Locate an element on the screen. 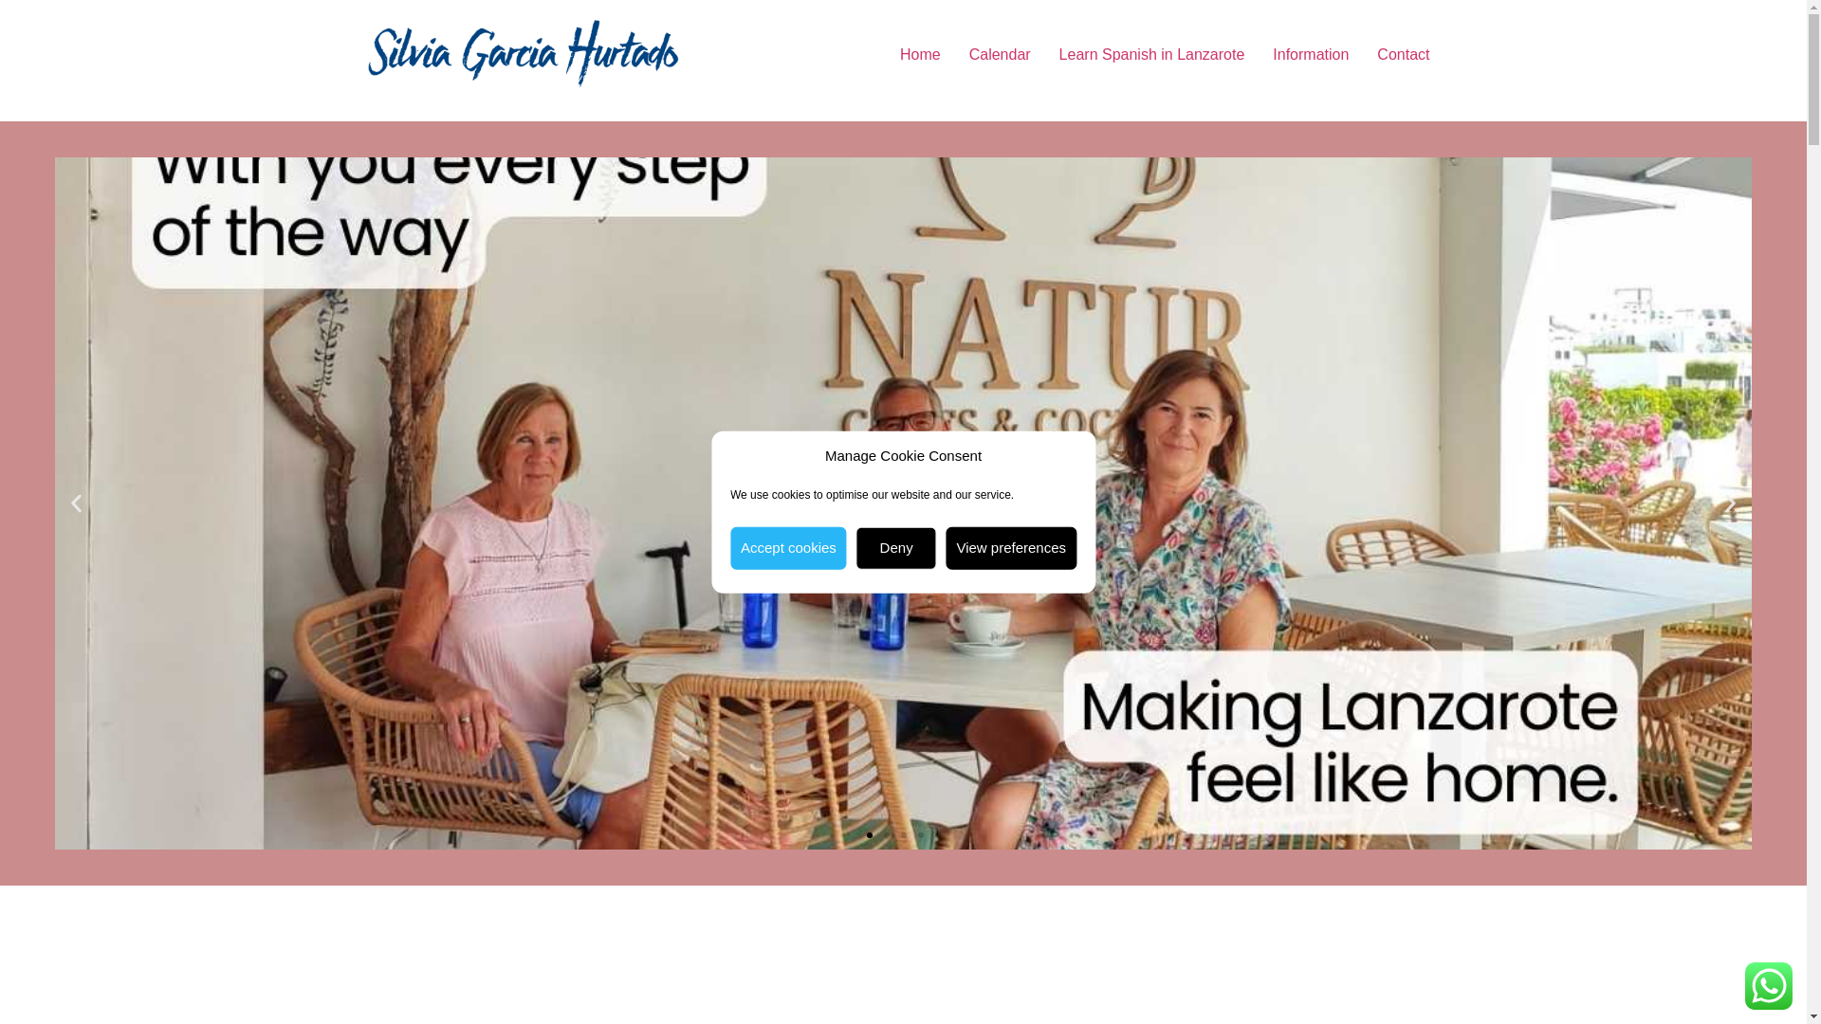 The image size is (1821, 1024). Deny is located at coordinates (896, 548).